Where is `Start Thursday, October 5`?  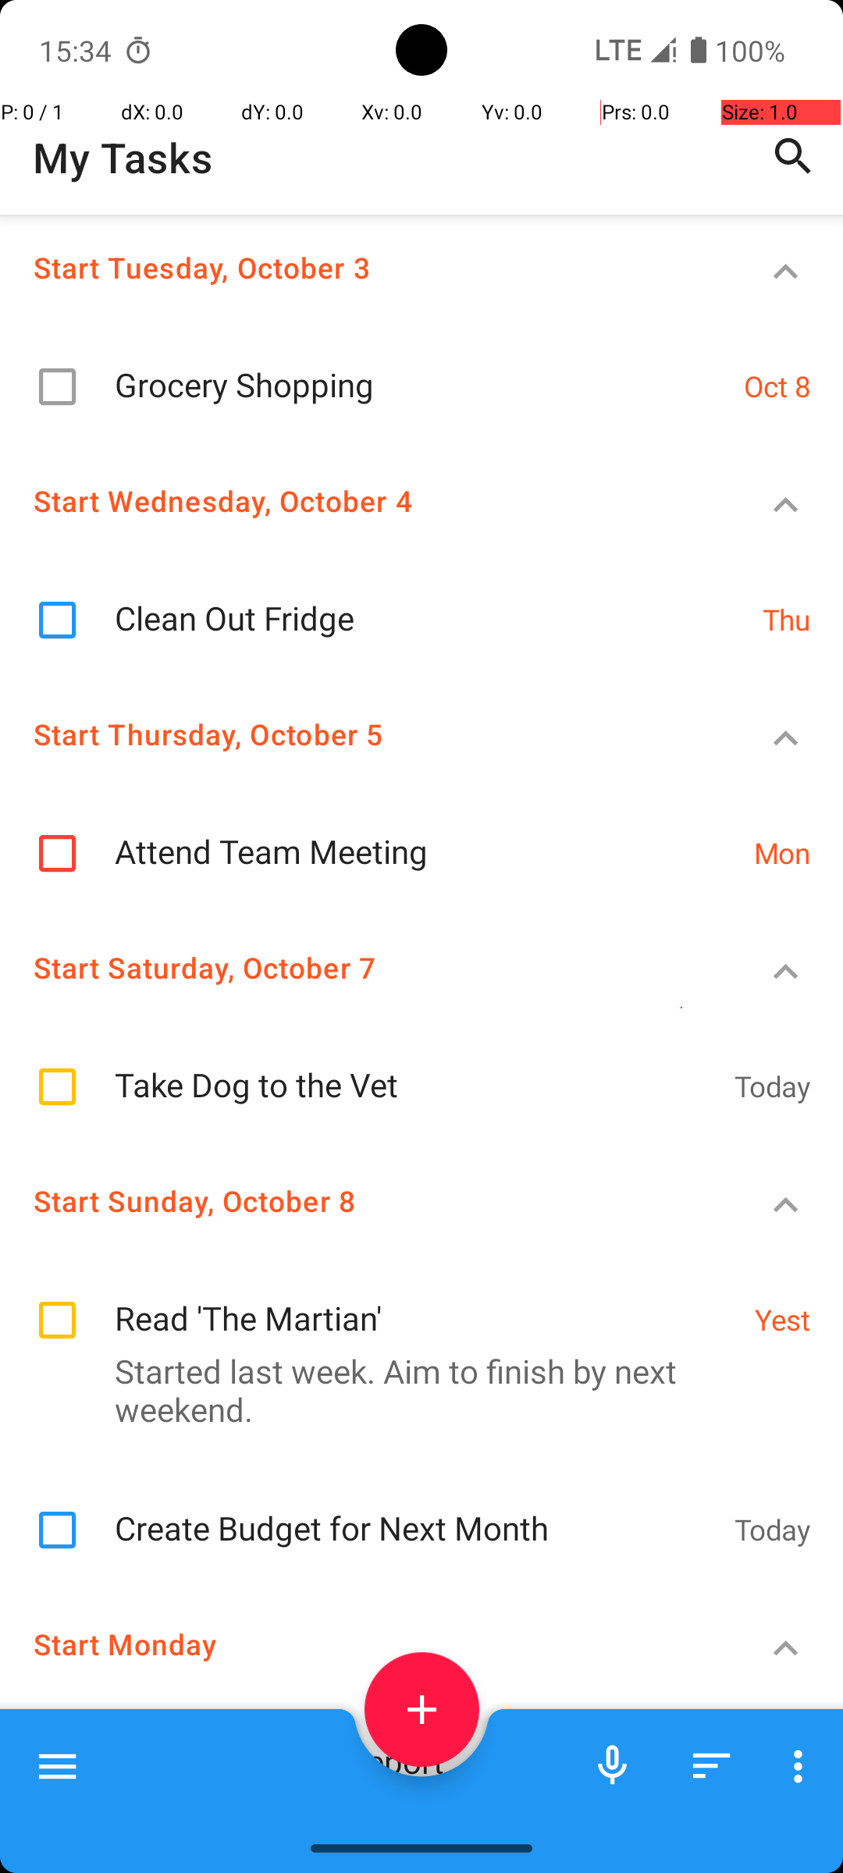
Start Thursday, October 5 is located at coordinates (364, 734).